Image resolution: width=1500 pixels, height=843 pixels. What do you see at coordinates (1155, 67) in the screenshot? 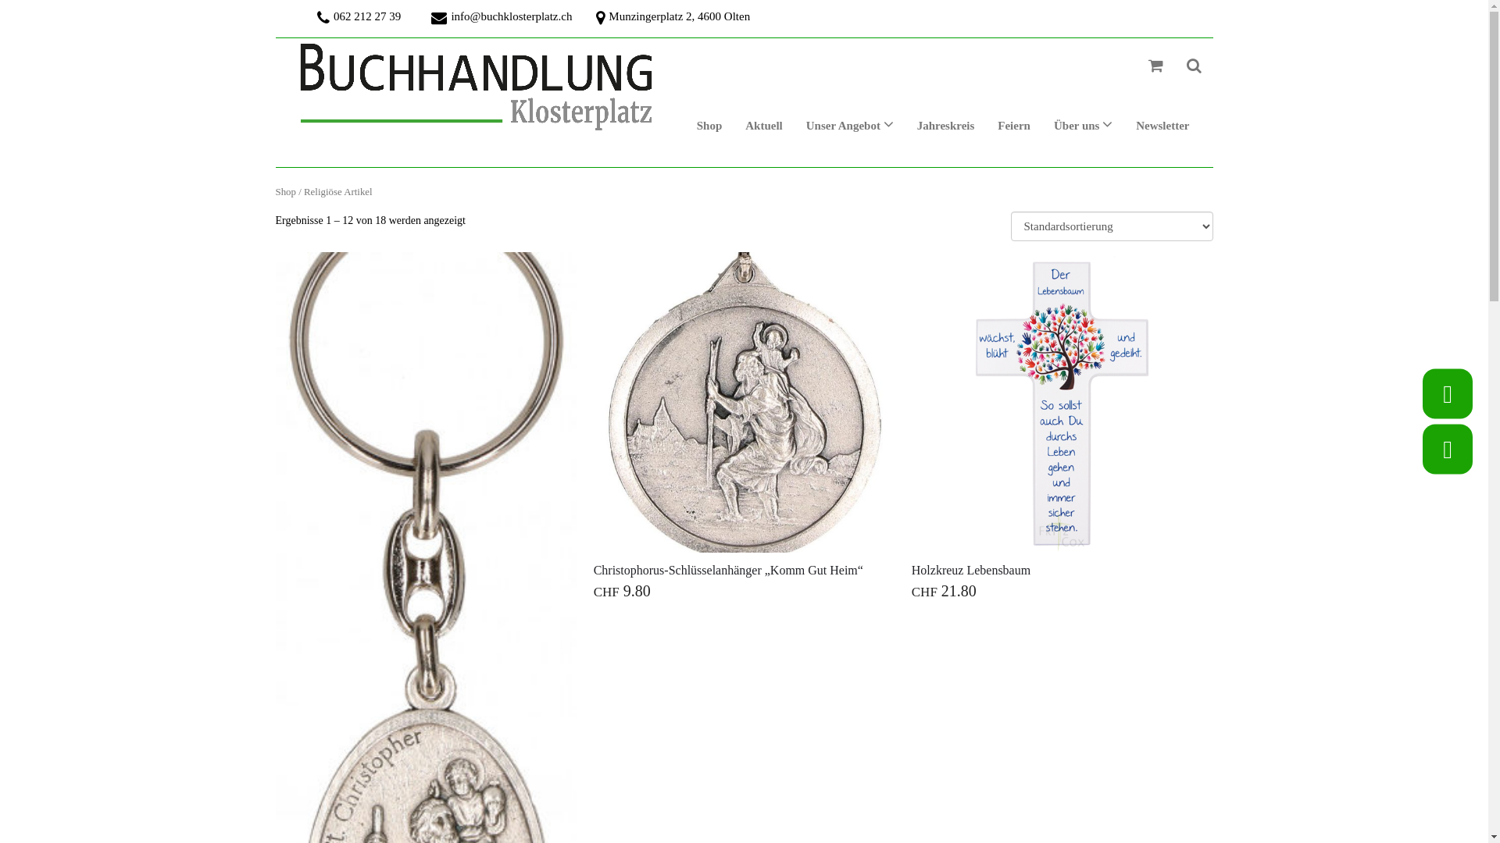
I see `0` at bounding box center [1155, 67].